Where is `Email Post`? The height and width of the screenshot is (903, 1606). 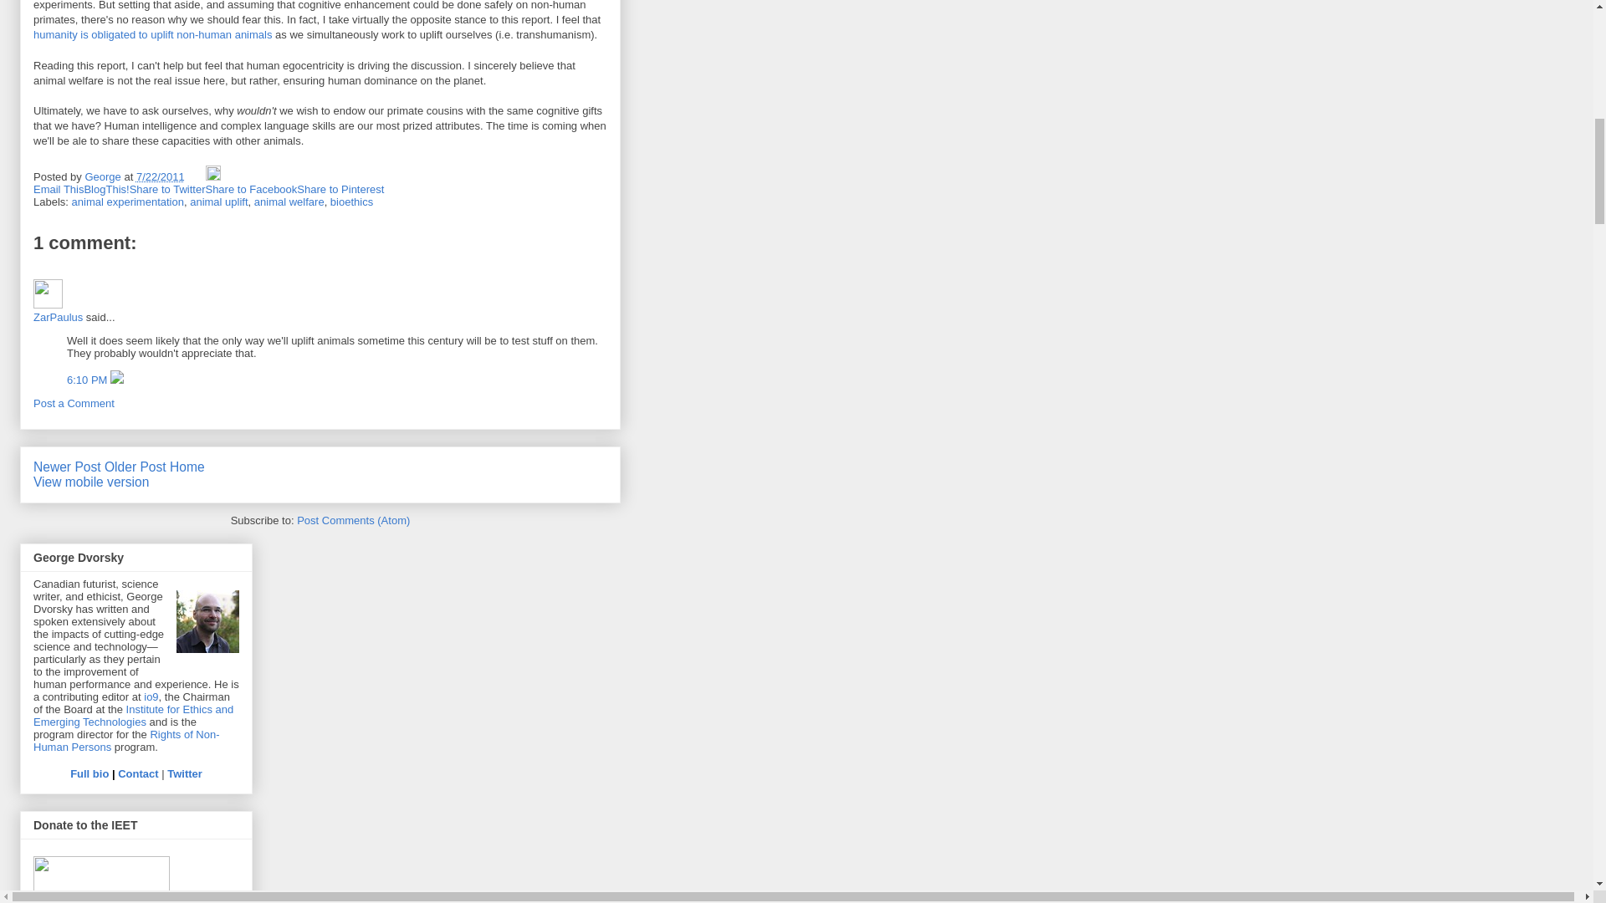
Email Post is located at coordinates (196, 177).